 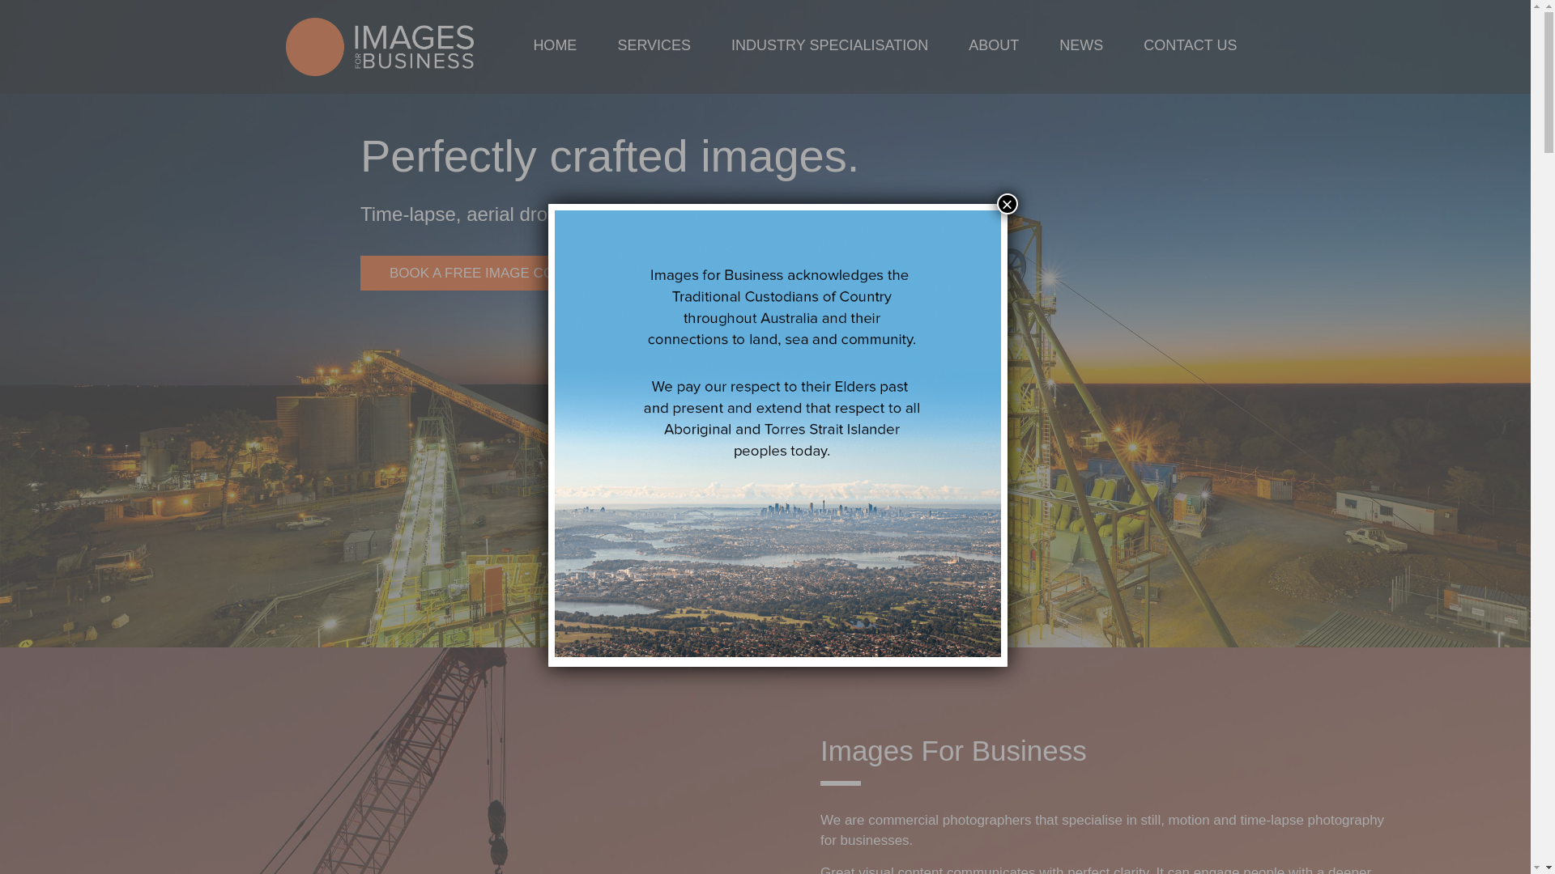 What do you see at coordinates (654, 47) in the screenshot?
I see `SERVICES` at bounding box center [654, 47].